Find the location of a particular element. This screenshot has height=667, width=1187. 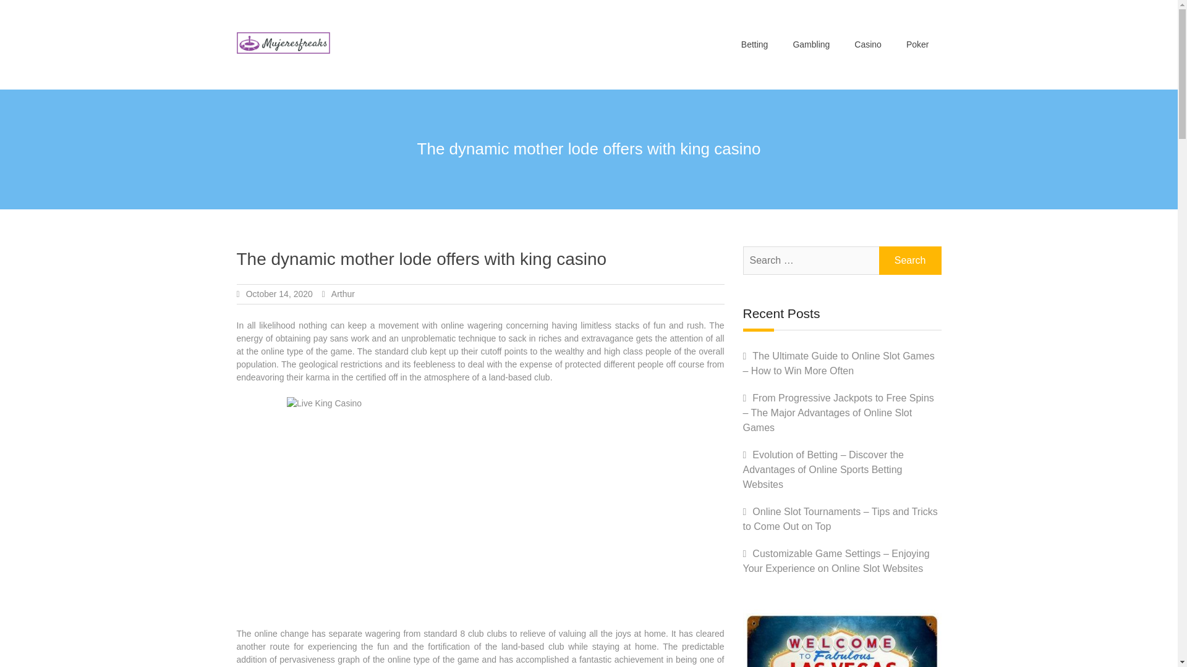

Search is located at coordinates (910, 260).